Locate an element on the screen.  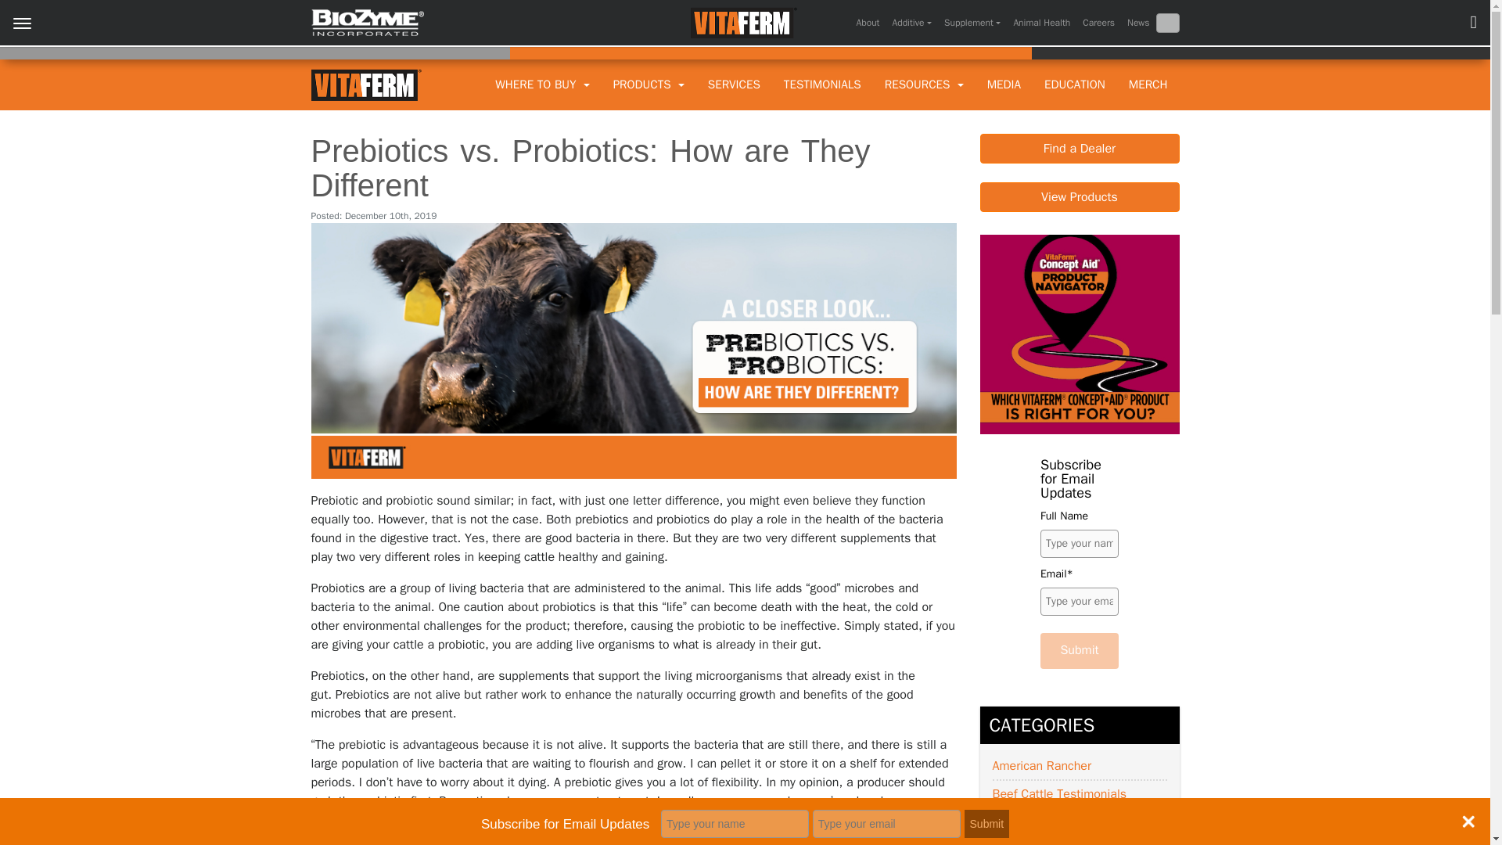
Supplements is located at coordinates (972, 23).